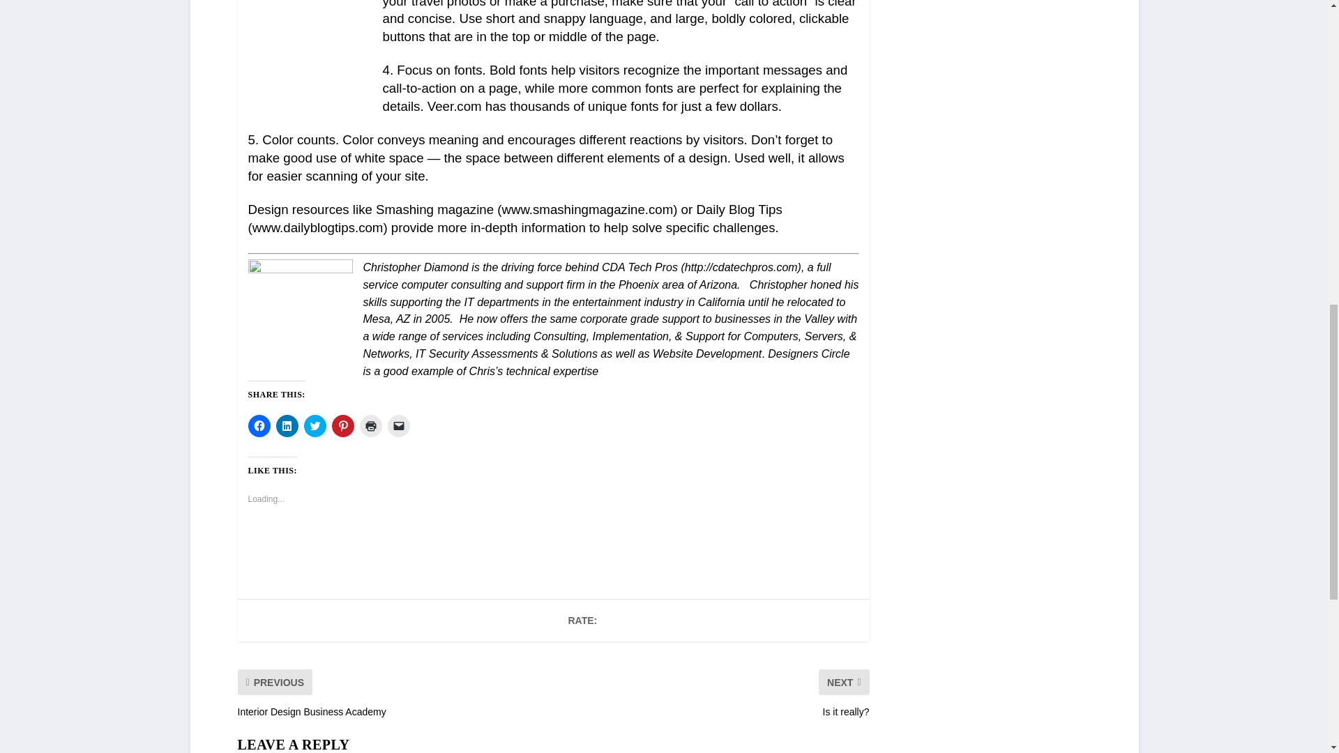 The width and height of the screenshot is (1339, 753). What do you see at coordinates (259, 426) in the screenshot?
I see `Click to share on Facebook` at bounding box center [259, 426].